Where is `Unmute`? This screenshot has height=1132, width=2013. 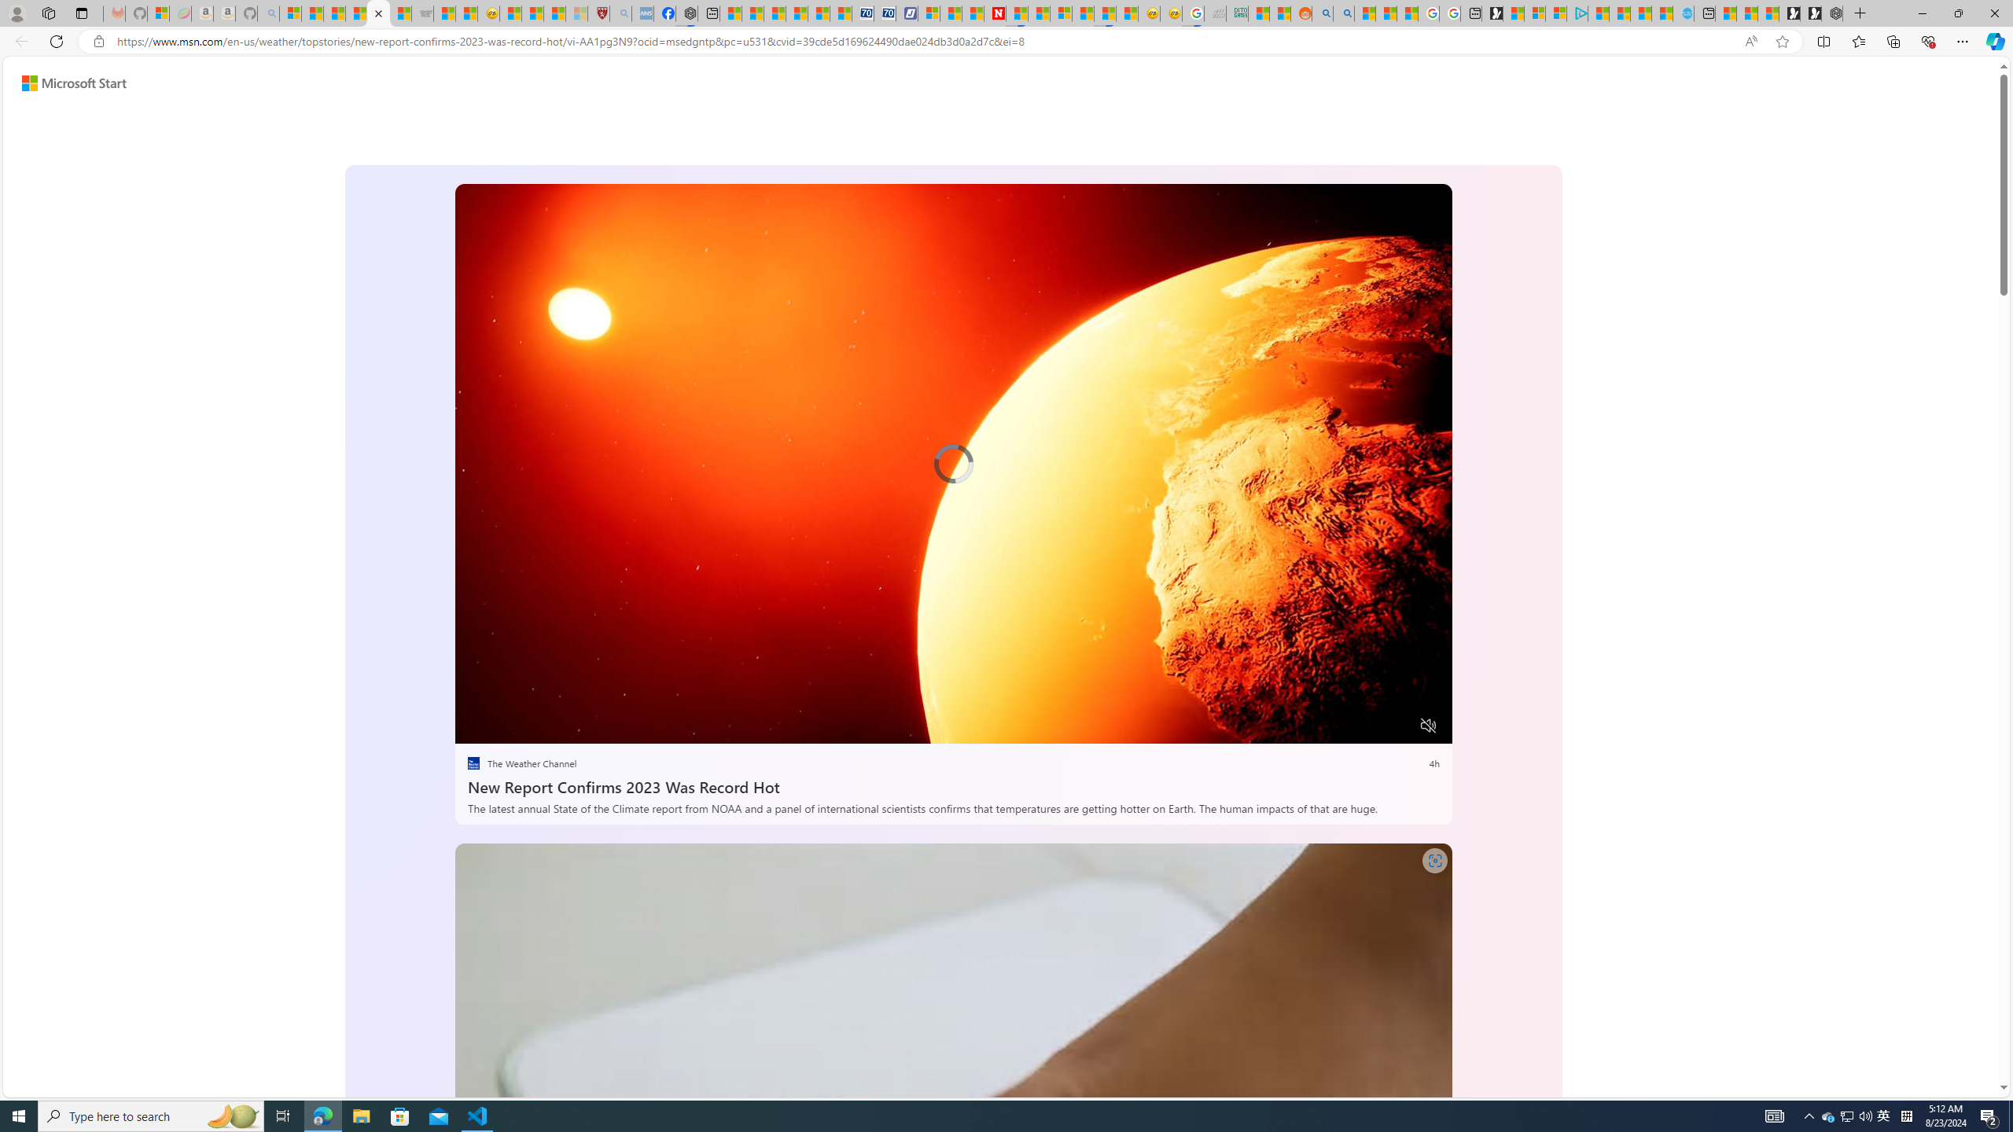 Unmute is located at coordinates (1430, 726).